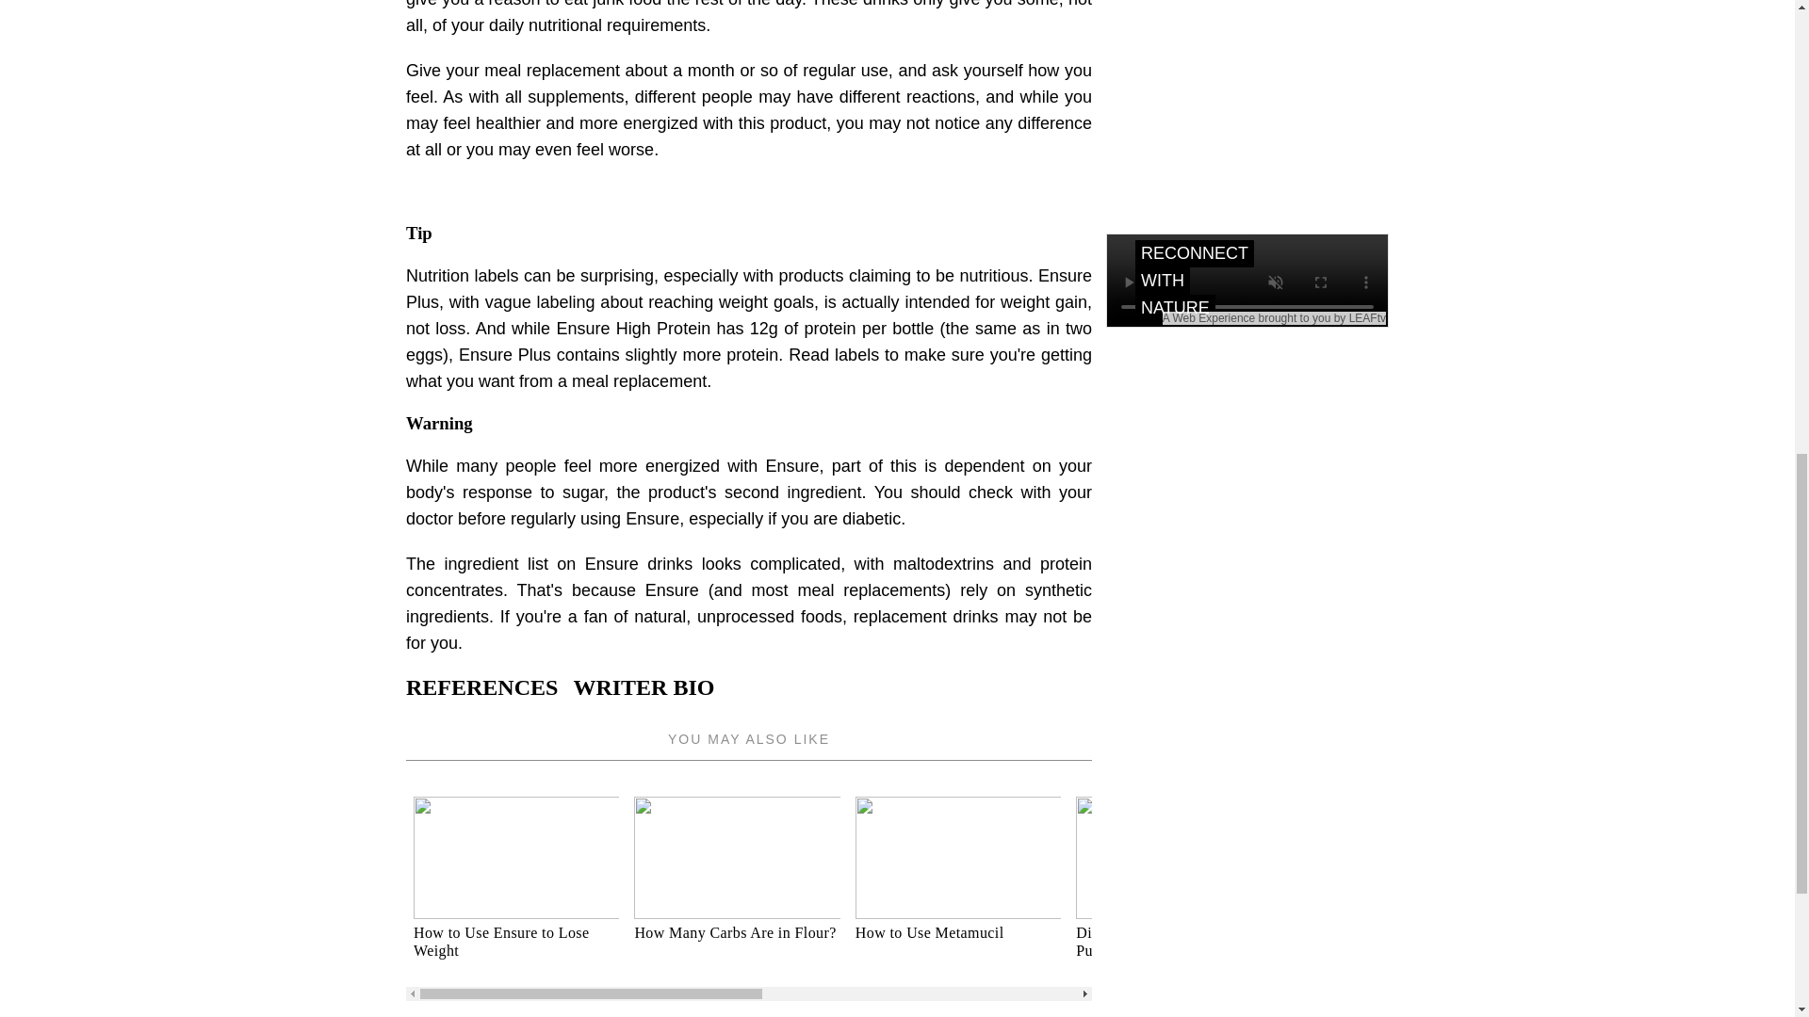 This screenshot has width=1809, height=1017. I want to click on How to Use Ensure to Lose Weight, so click(516, 942).